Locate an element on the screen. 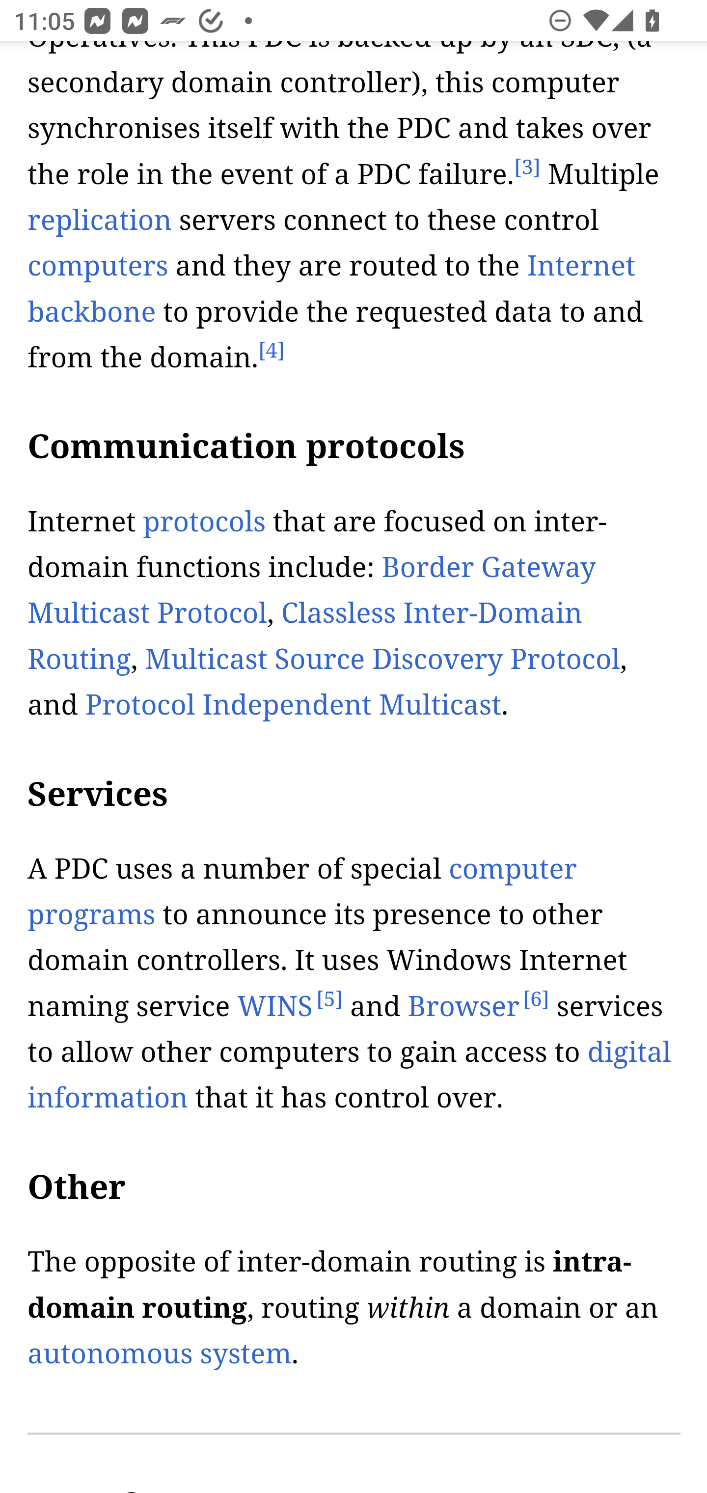 The width and height of the screenshot is (707, 1493). Browser is located at coordinates (463, 1007).